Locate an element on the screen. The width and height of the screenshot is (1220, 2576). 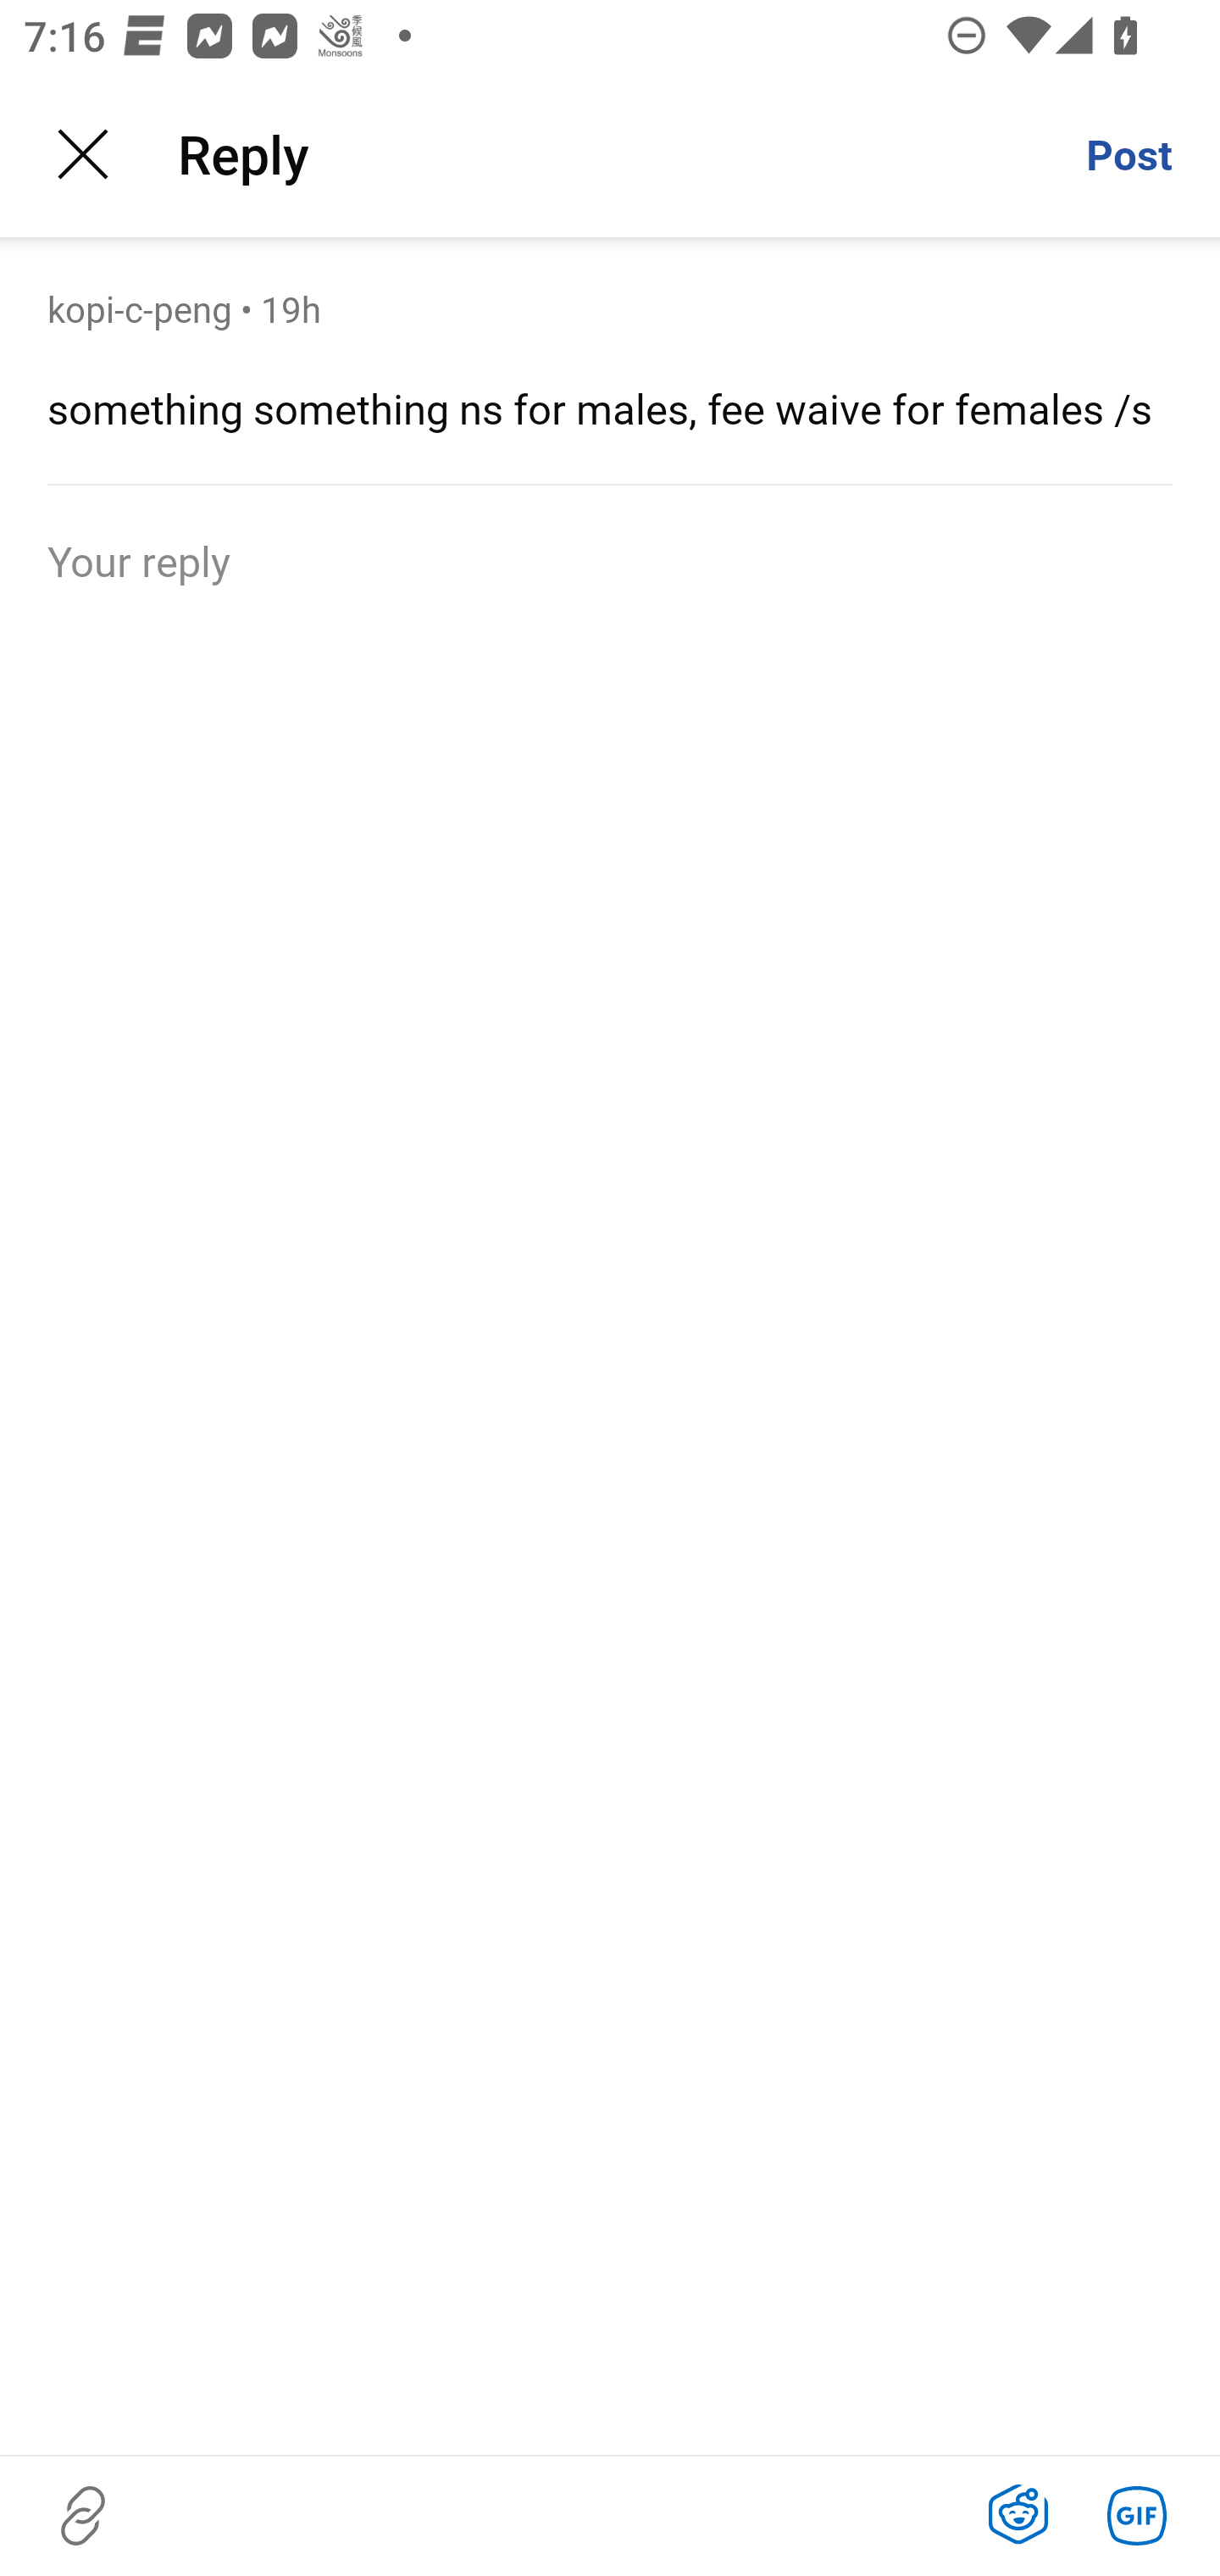
Your reply is located at coordinates (610, 559).